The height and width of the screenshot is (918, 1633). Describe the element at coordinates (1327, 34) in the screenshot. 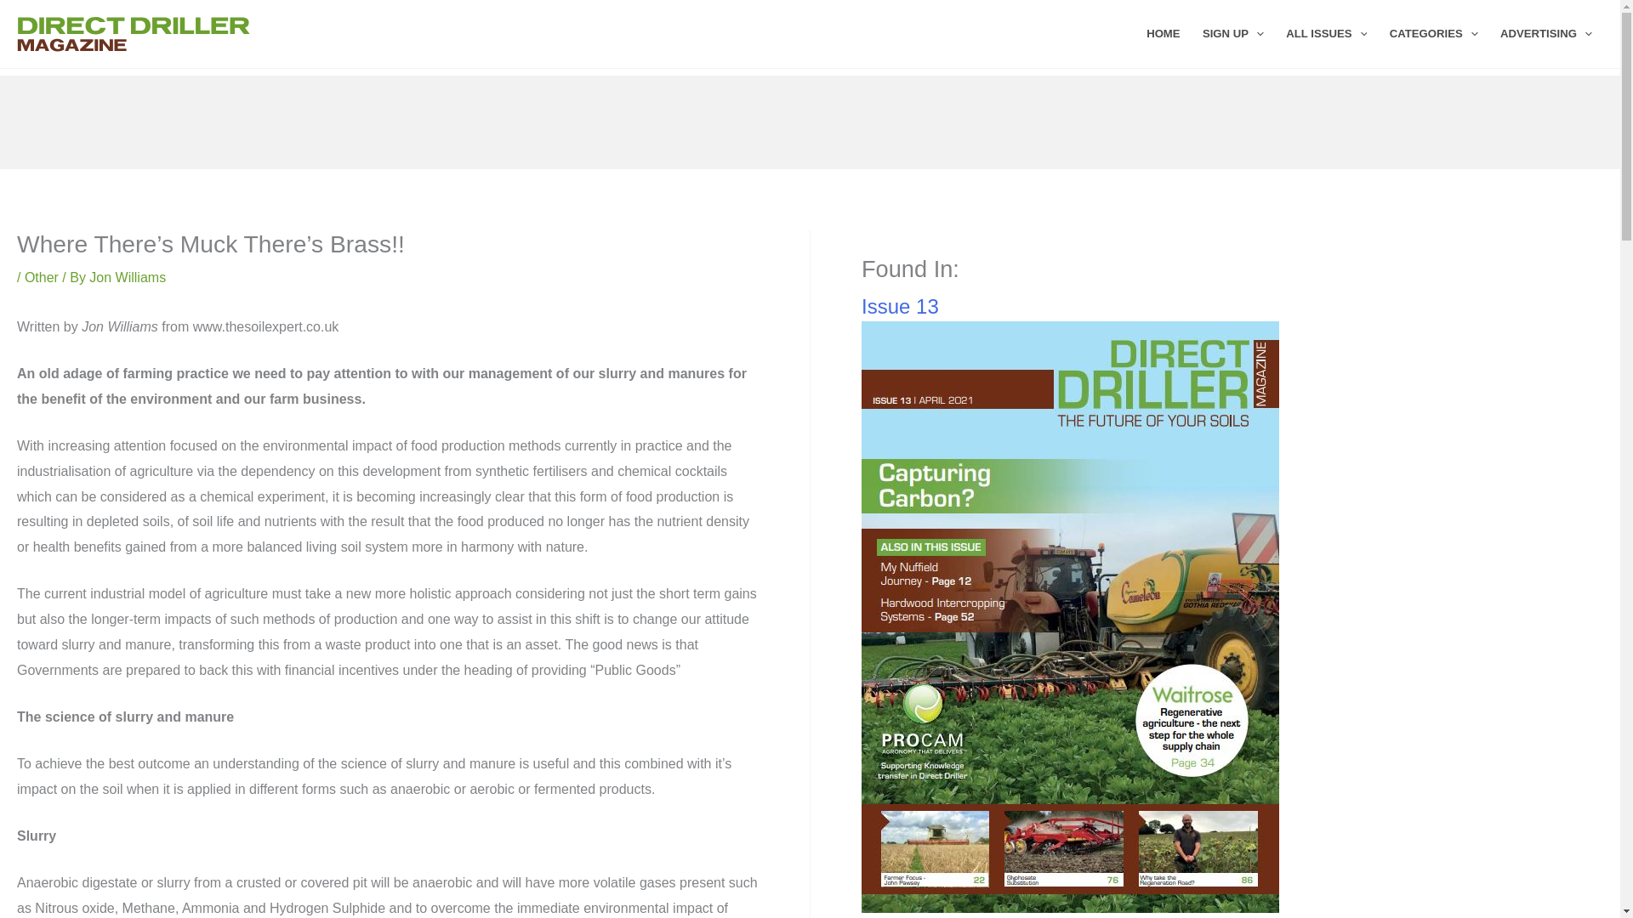

I see `ALL ISSUES` at that location.